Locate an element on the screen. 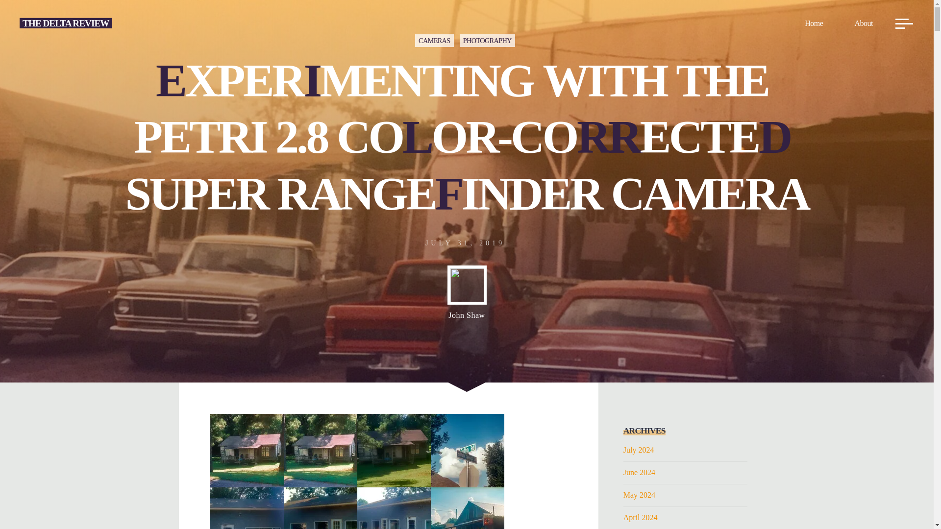 The image size is (941, 529). About is located at coordinates (863, 23).